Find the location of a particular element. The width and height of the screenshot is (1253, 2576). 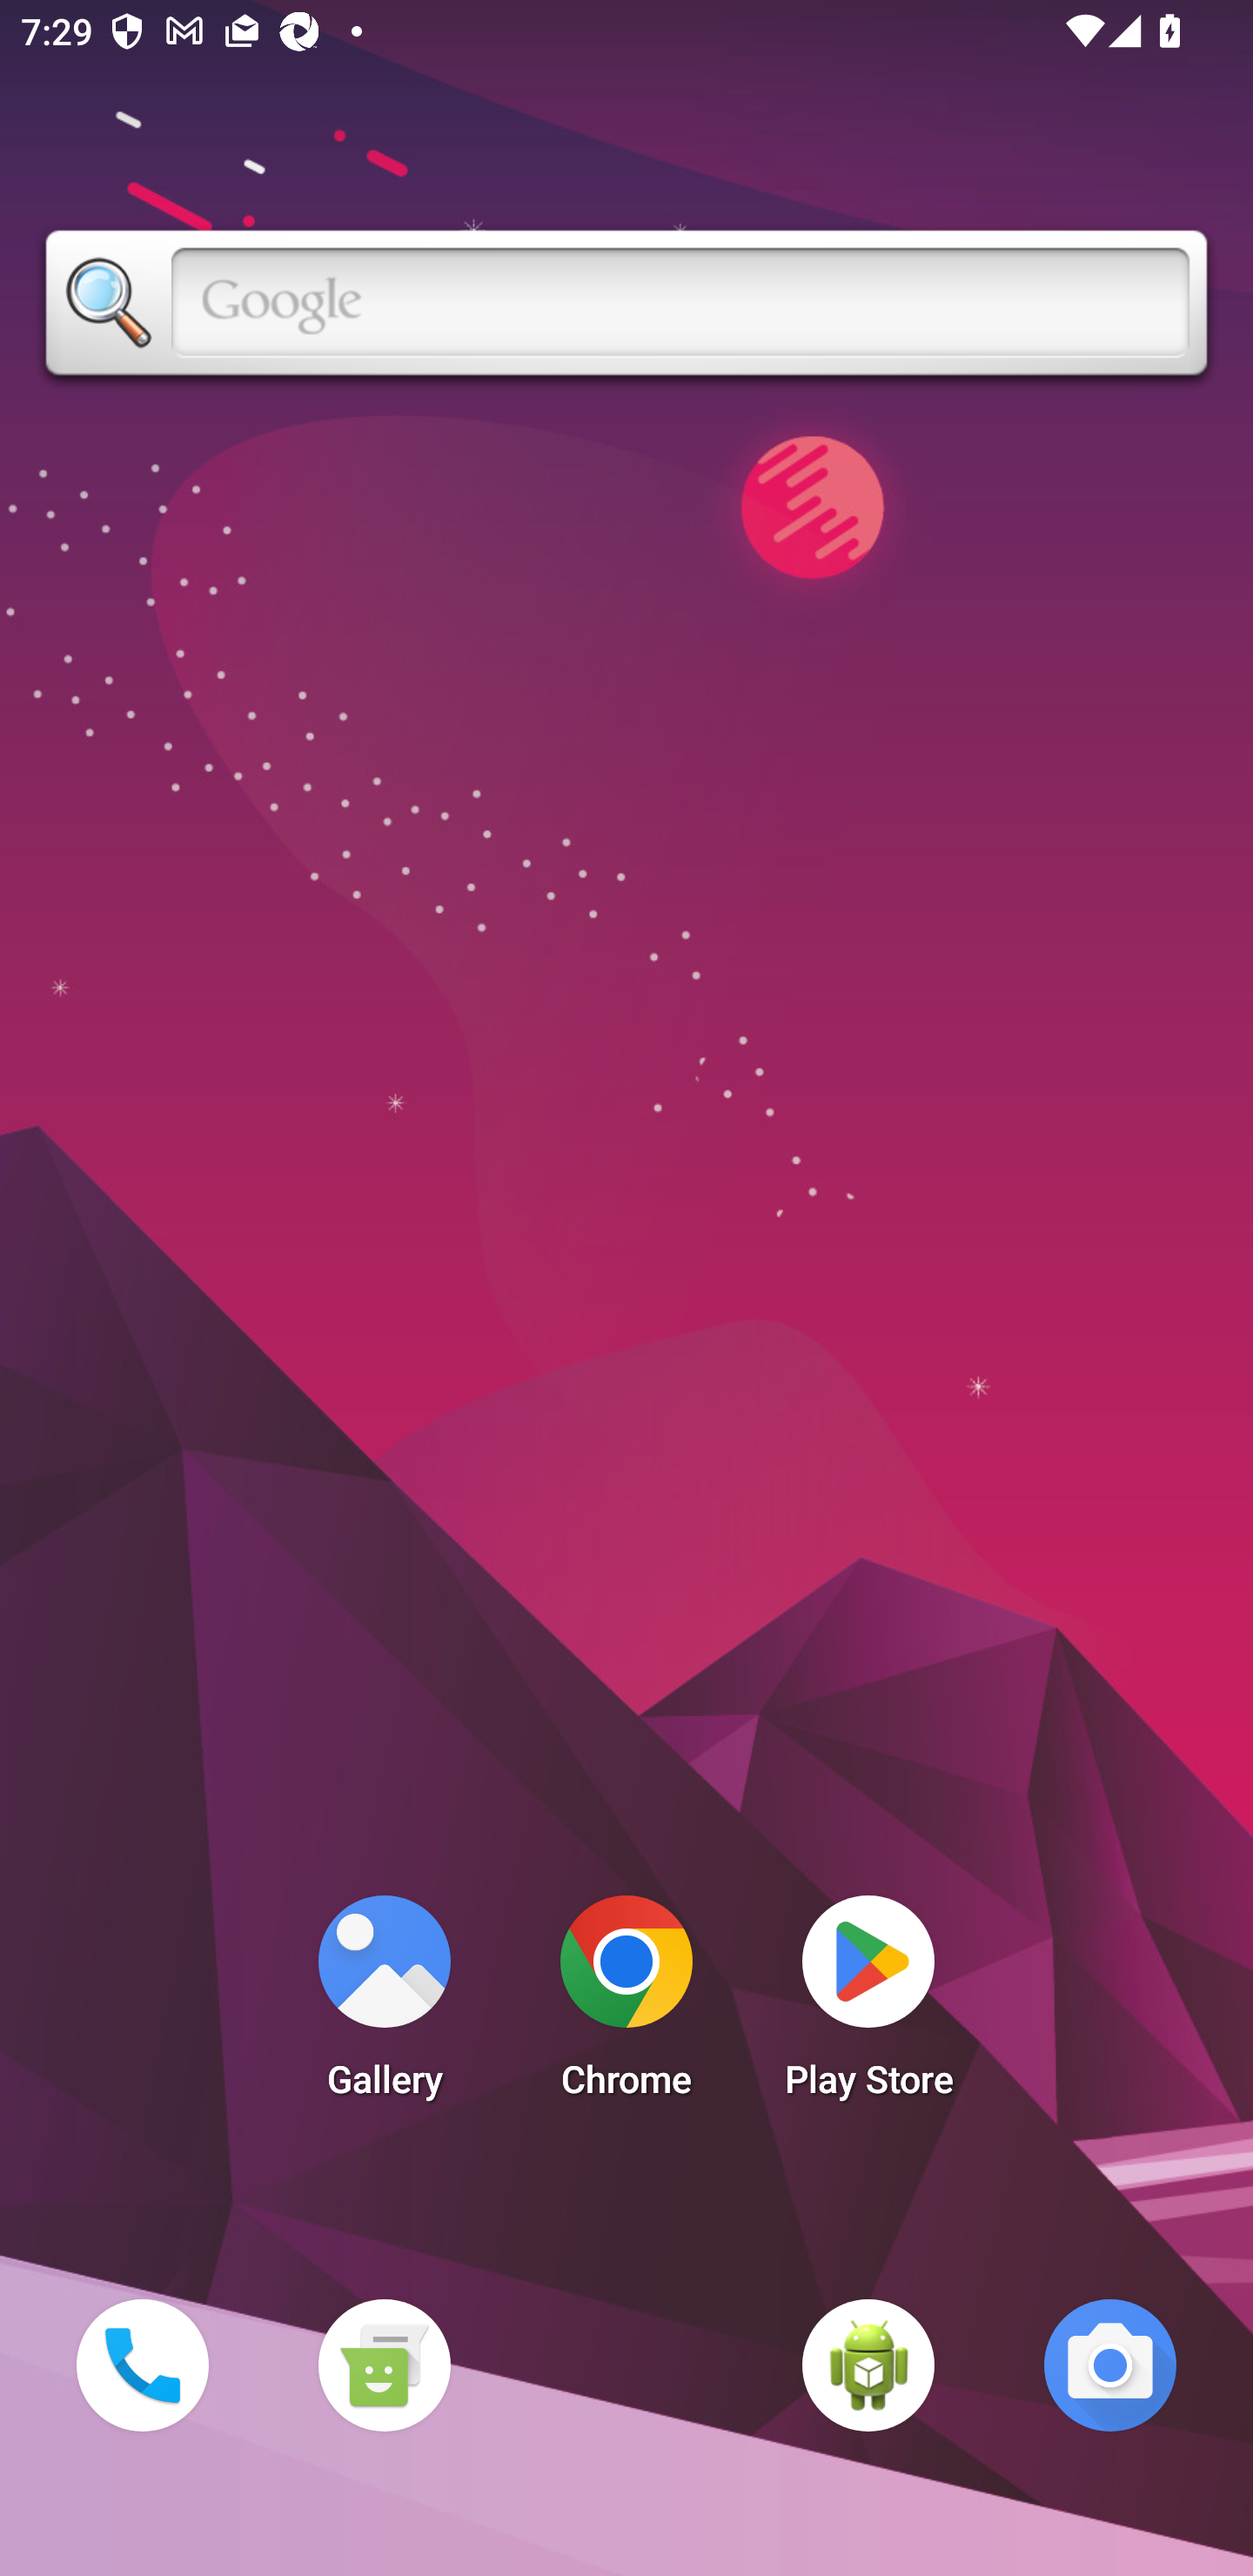

Chrome is located at coordinates (626, 2005).